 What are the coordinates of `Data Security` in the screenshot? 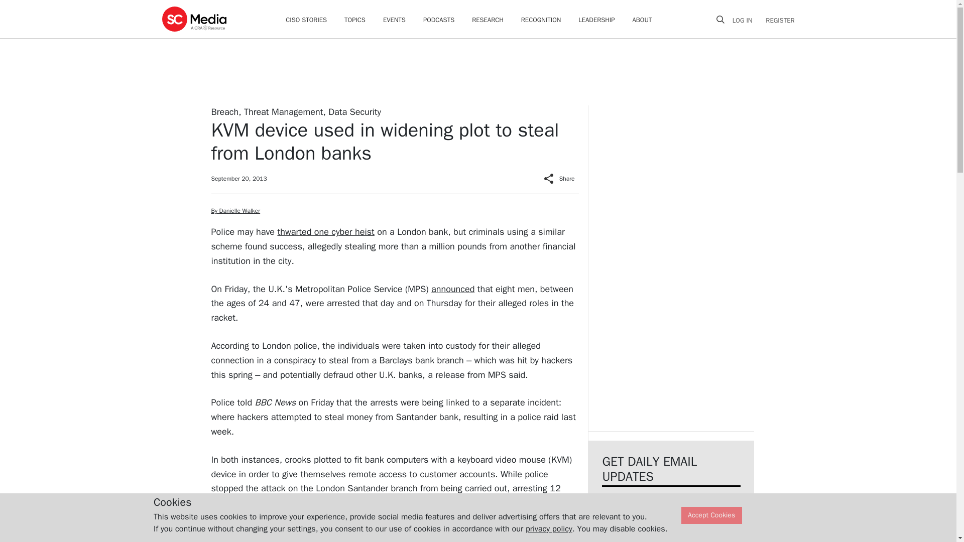 It's located at (354, 111).